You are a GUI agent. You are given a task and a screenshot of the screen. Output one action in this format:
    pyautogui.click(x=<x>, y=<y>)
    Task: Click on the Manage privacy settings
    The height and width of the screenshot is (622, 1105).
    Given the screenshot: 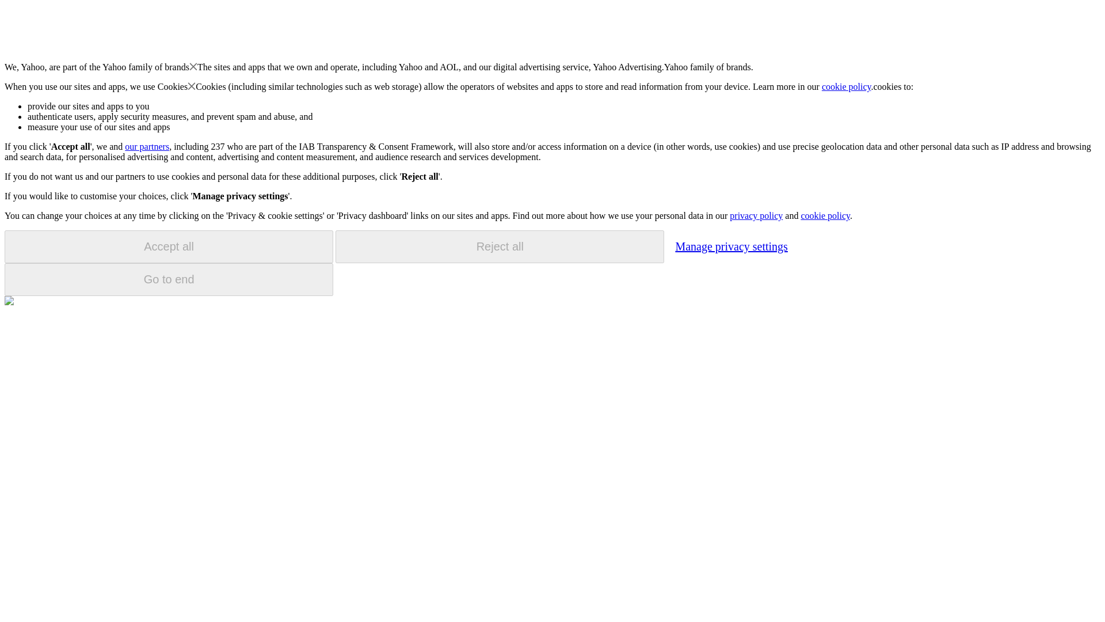 What is the action you would take?
    pyautogui.click(x=731, y=246)
    